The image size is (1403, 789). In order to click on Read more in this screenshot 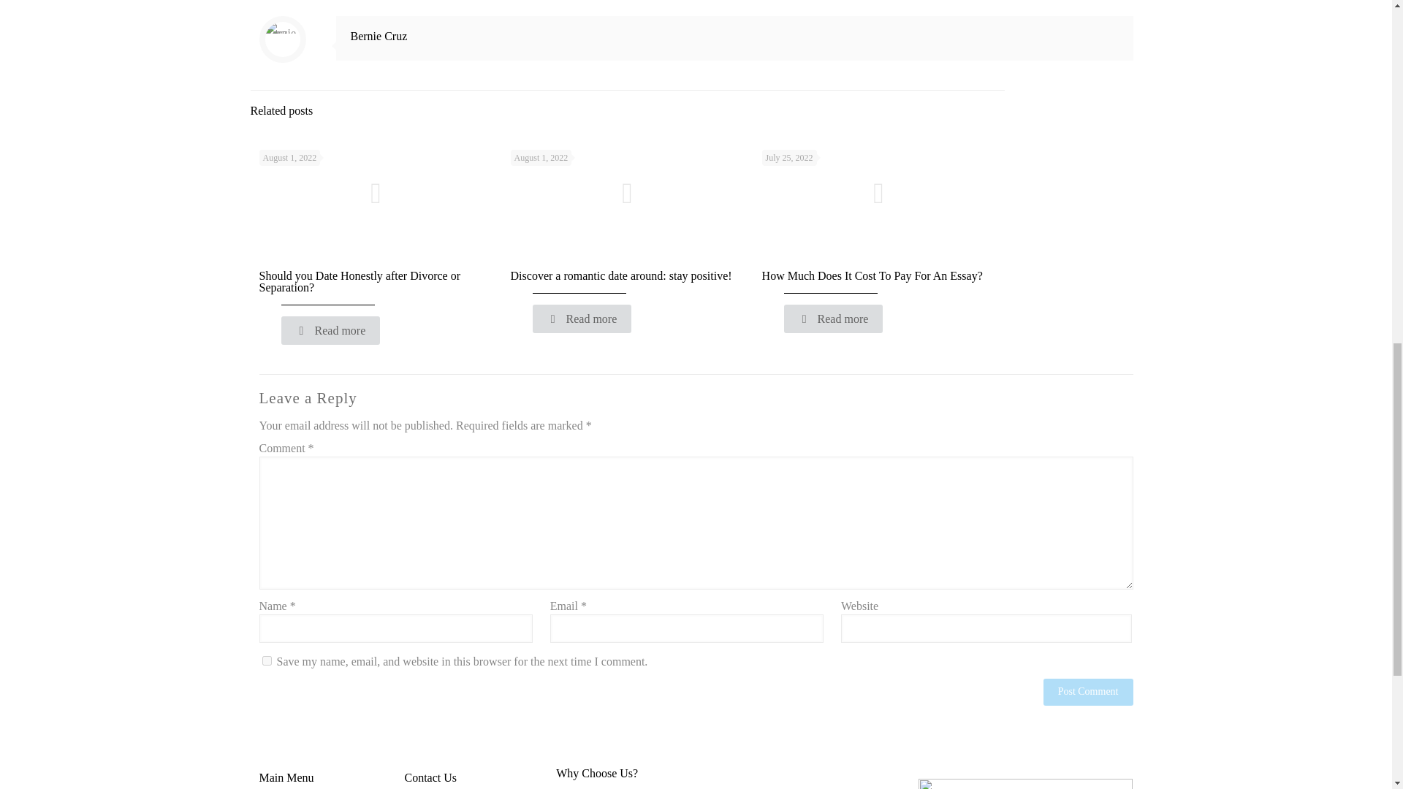, I will do `click(330, 330)`.